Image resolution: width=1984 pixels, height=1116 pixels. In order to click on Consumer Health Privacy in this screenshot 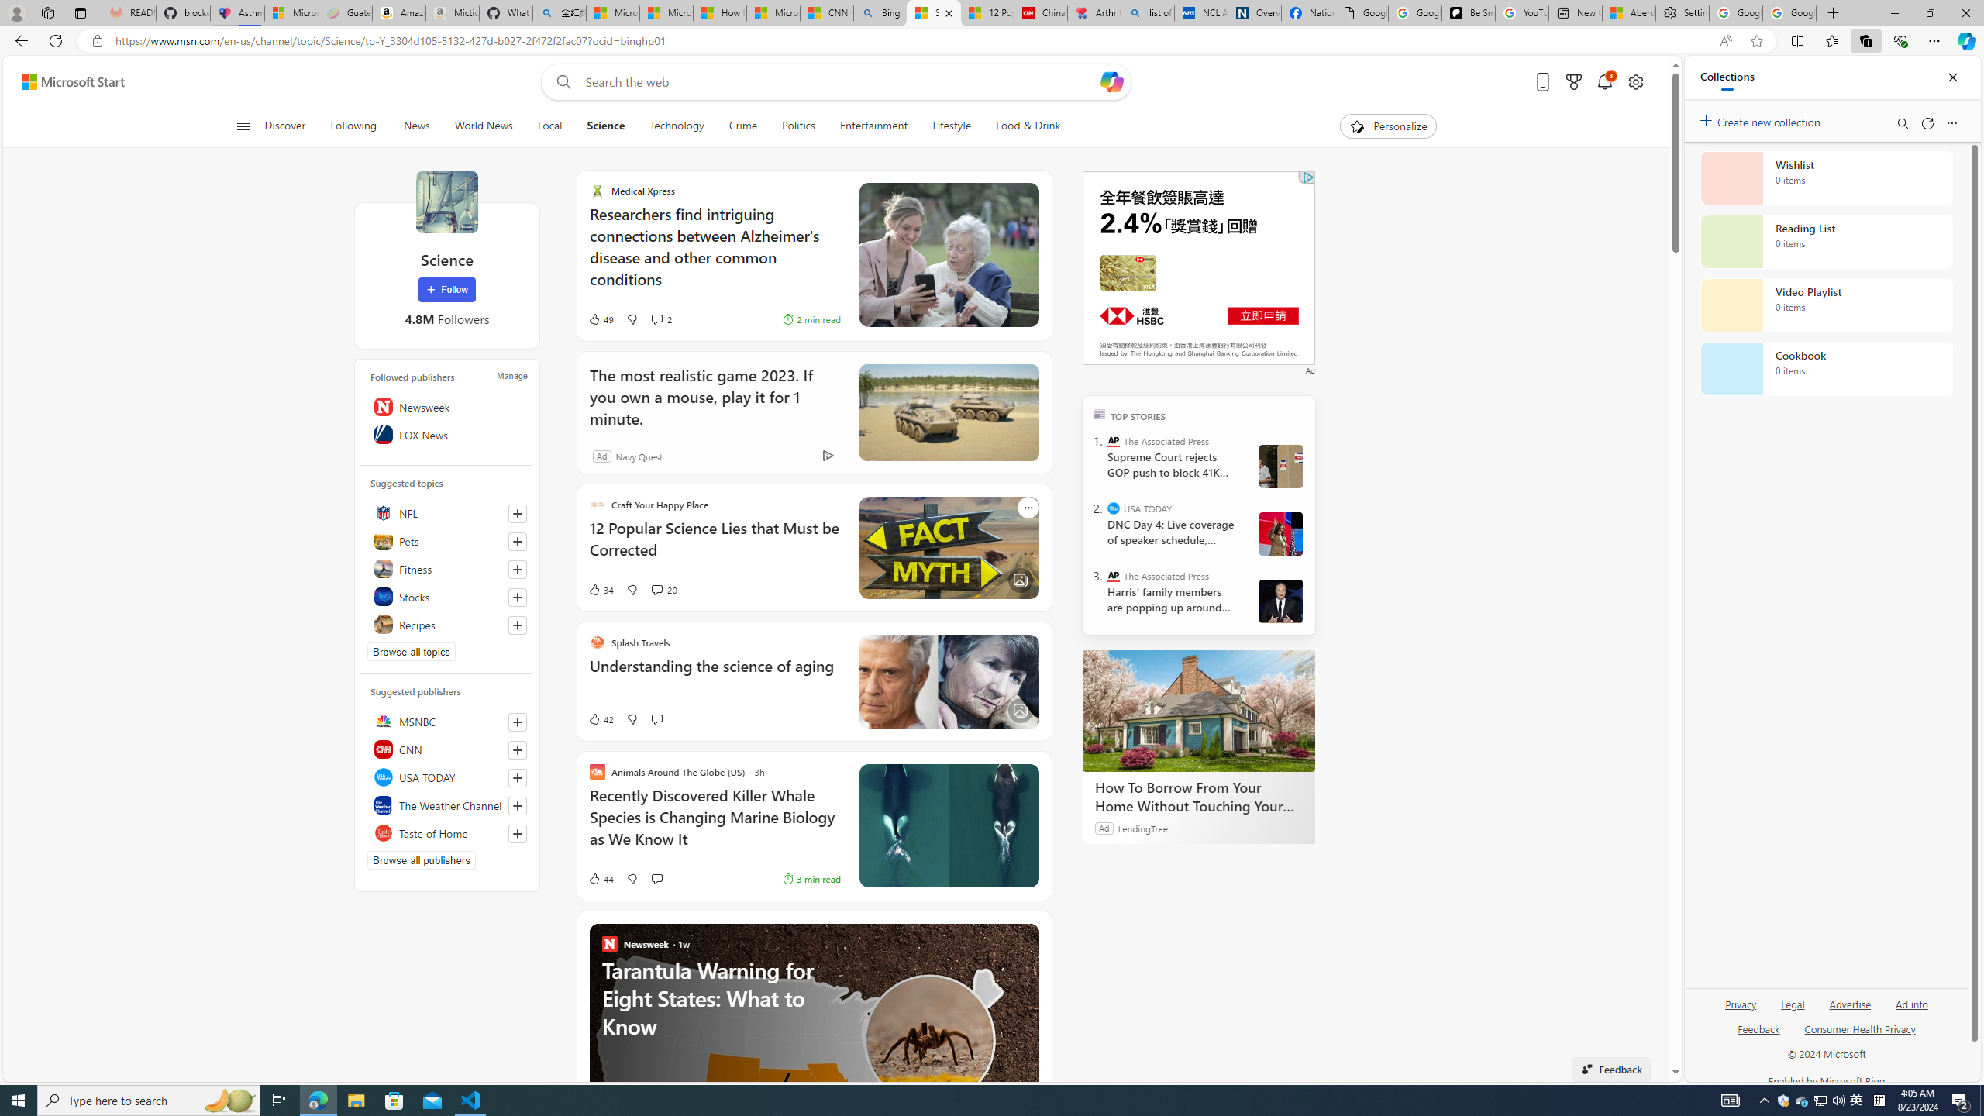, I will do `click(1860, 1028)`.